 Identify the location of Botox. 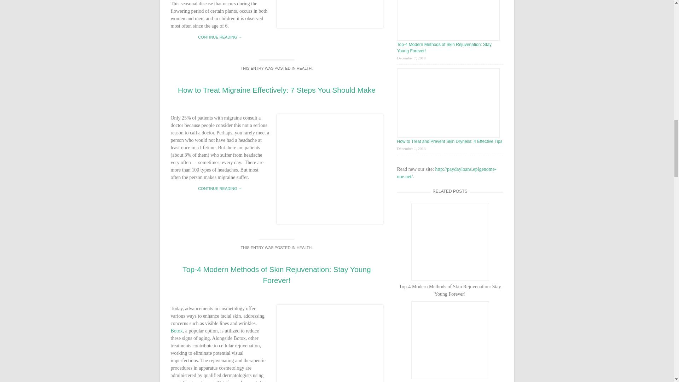
(176, 330).